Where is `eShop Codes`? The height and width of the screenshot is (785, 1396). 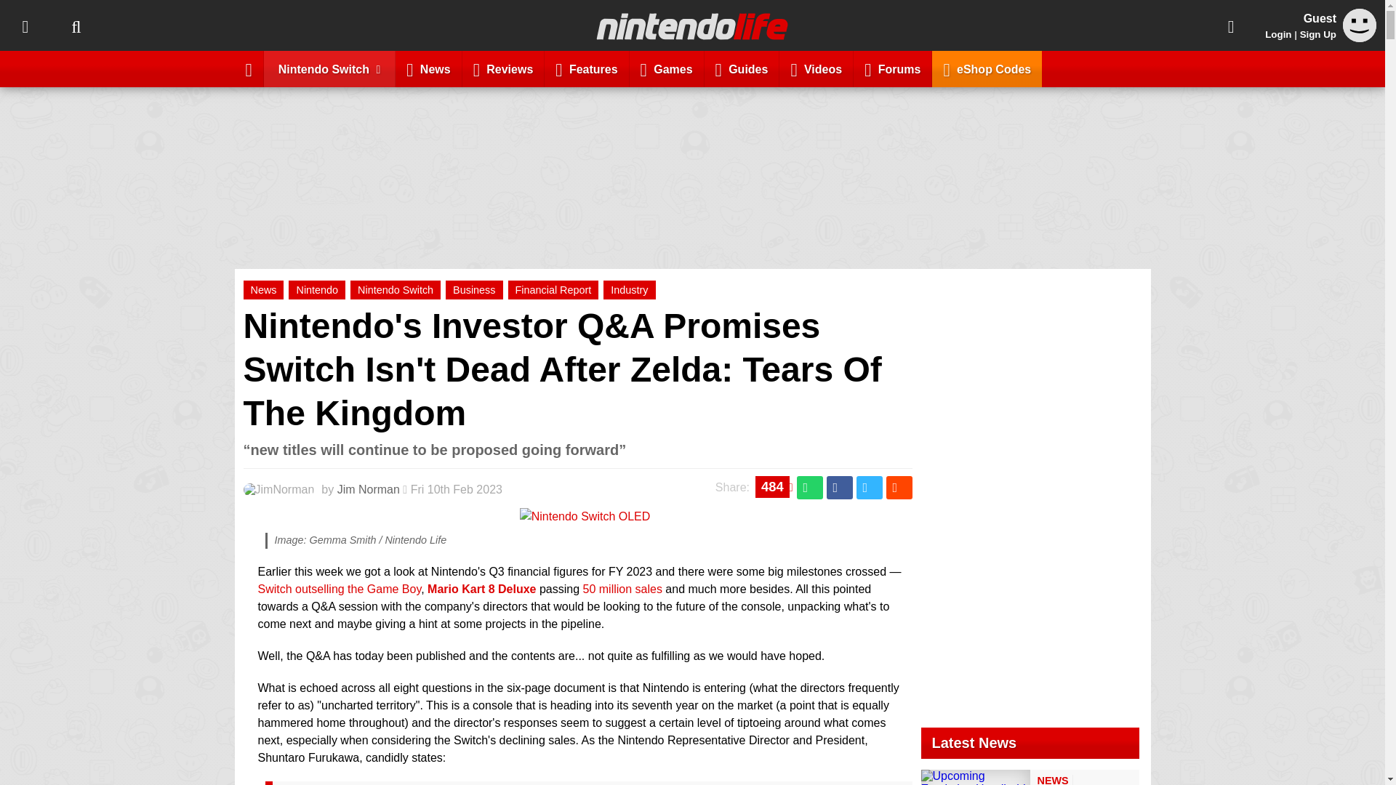 eShop Codes is located at coordinates (987, 68).